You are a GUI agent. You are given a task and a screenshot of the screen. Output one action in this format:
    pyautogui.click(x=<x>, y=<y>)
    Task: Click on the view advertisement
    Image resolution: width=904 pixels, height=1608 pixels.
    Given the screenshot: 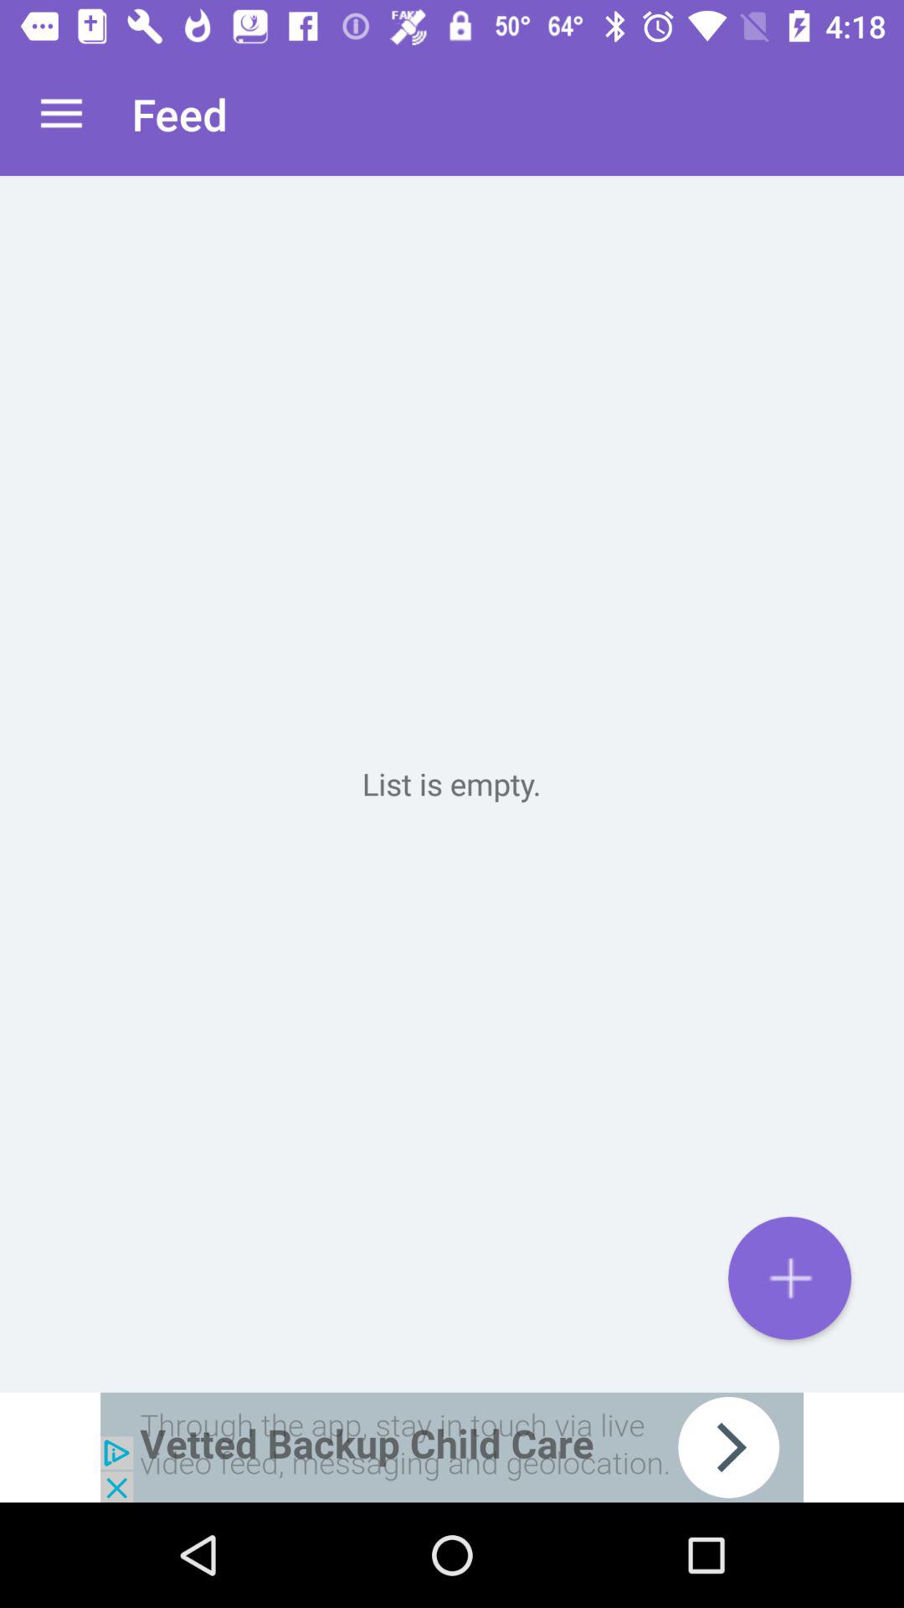 What is the action you would take?
    pyautogui.click(x=452, y=1447)
    